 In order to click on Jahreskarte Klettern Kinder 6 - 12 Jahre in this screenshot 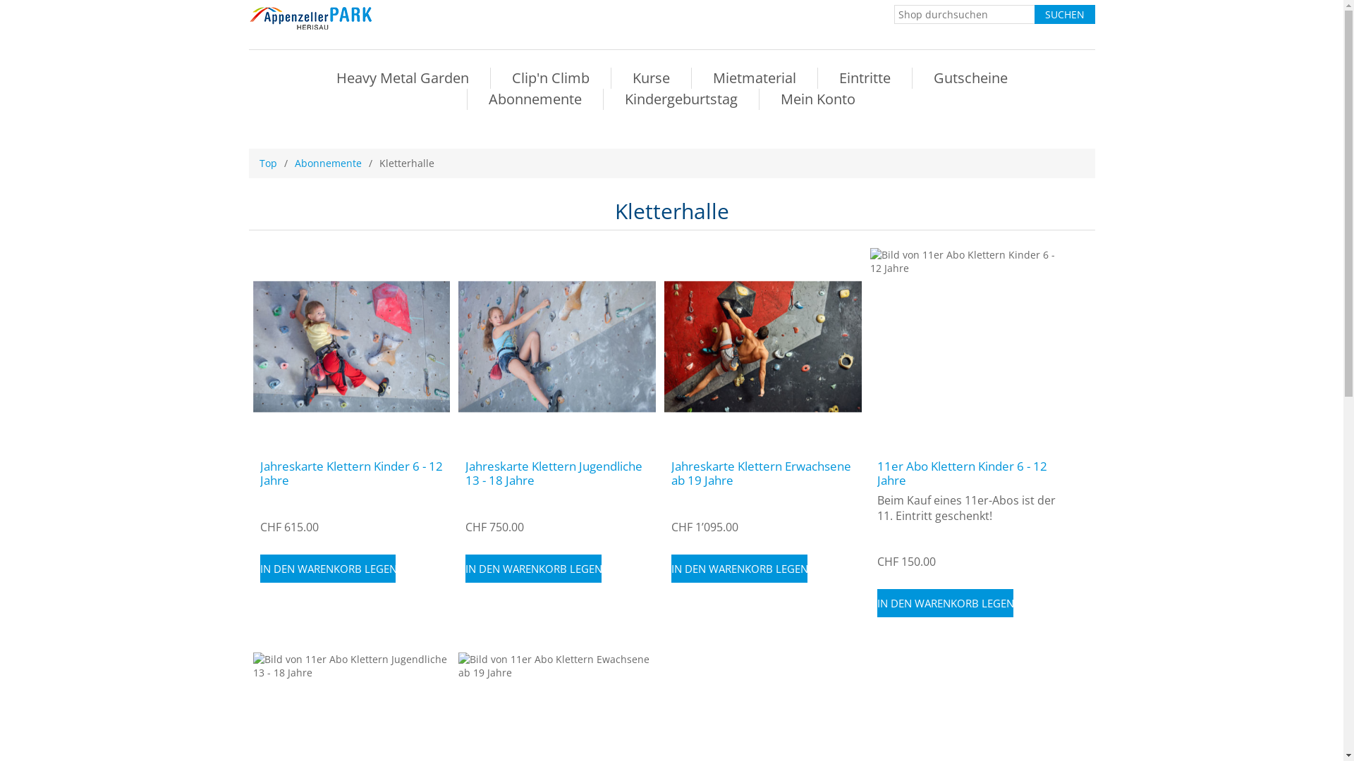, I will do `click(351, 474)`.